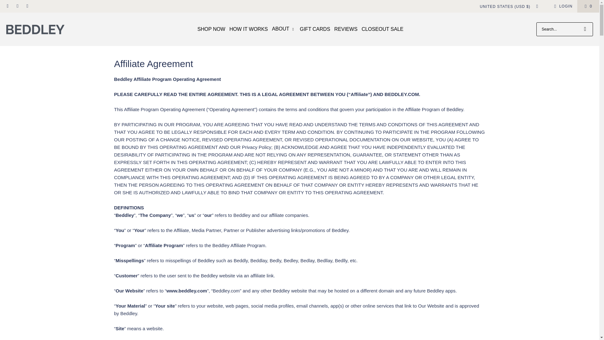 This screenshot has height=340, width=604. Describe the element at coordinates (8, 6) in the screenshot. I see `beddley.com on Facebook` at that location.